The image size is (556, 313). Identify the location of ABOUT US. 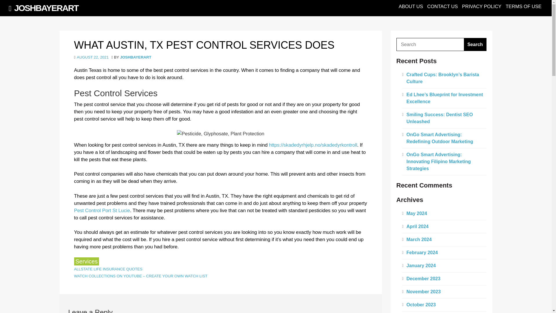
(411, 6).